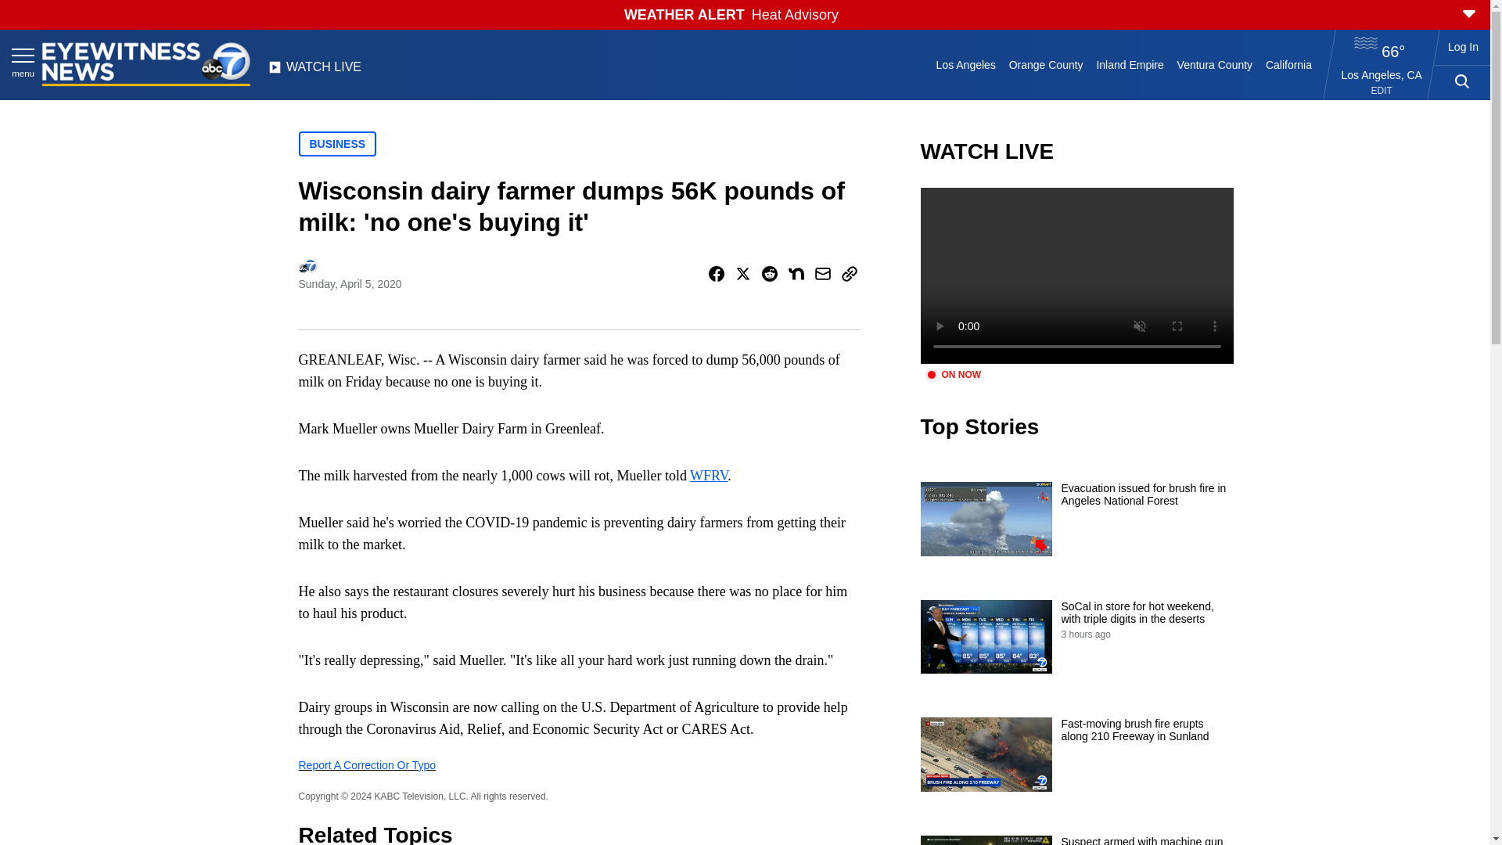  Describe the element at coordinates (1288, 64) in the screenshot. I see `California` at that location.